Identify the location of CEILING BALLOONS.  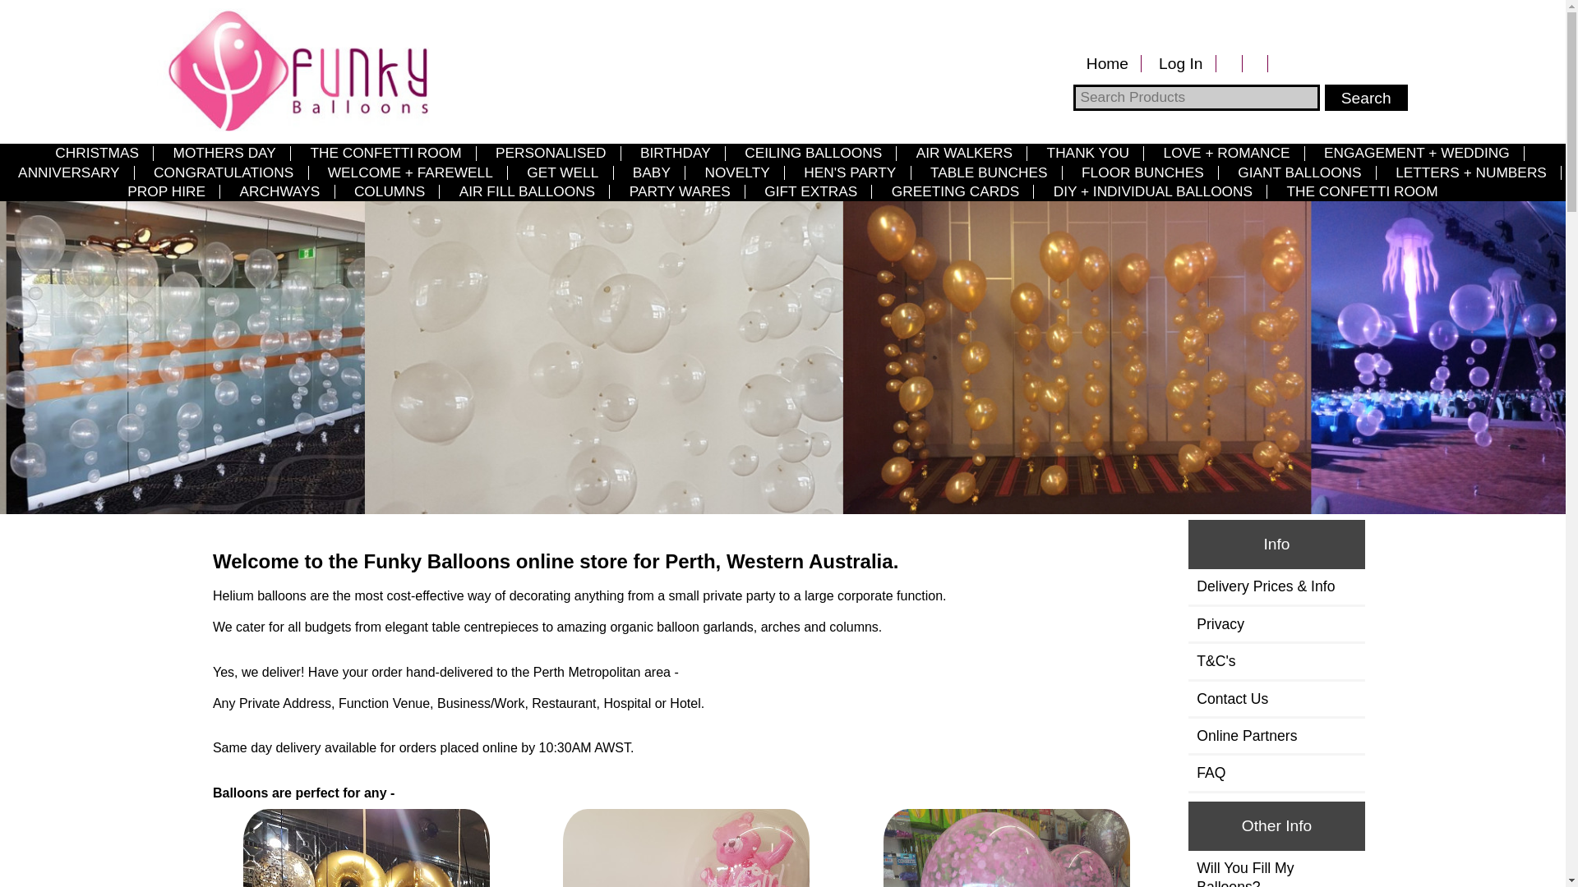
(814, 153).